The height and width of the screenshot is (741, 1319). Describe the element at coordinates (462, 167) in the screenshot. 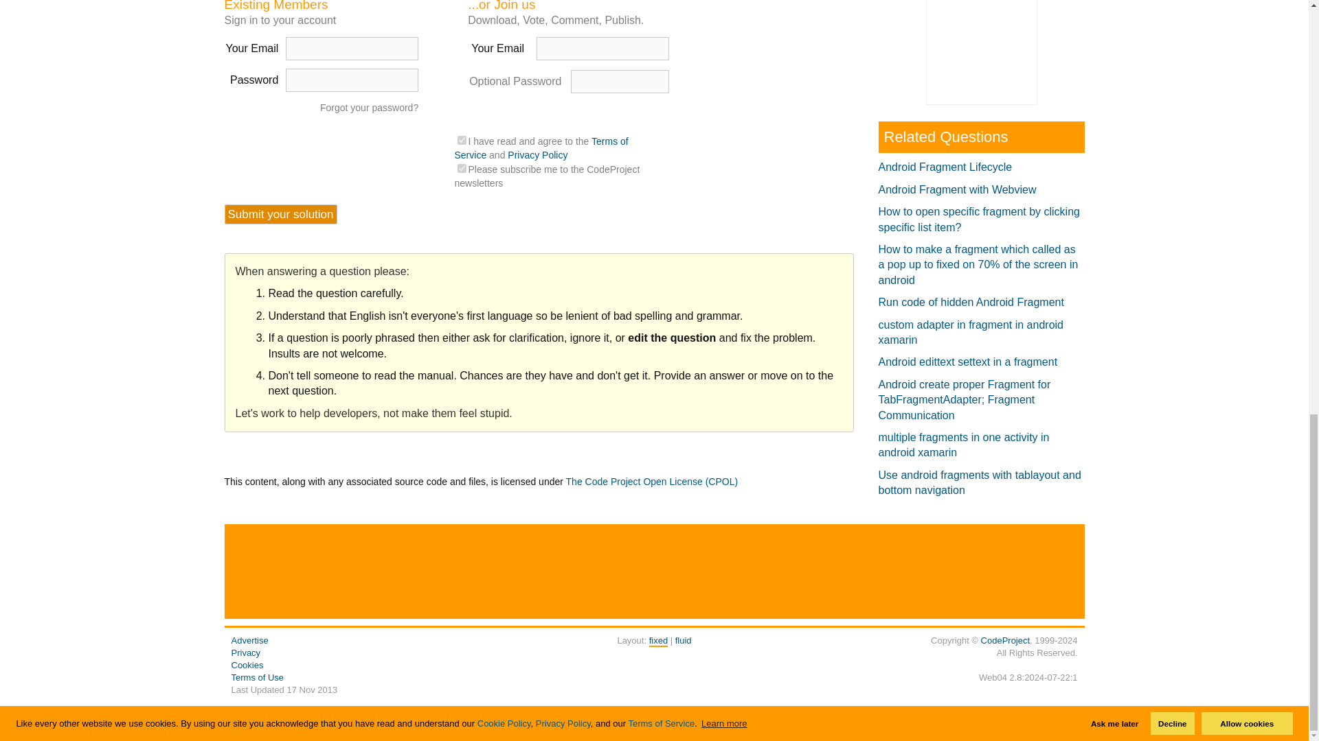

I see `on` at that location.